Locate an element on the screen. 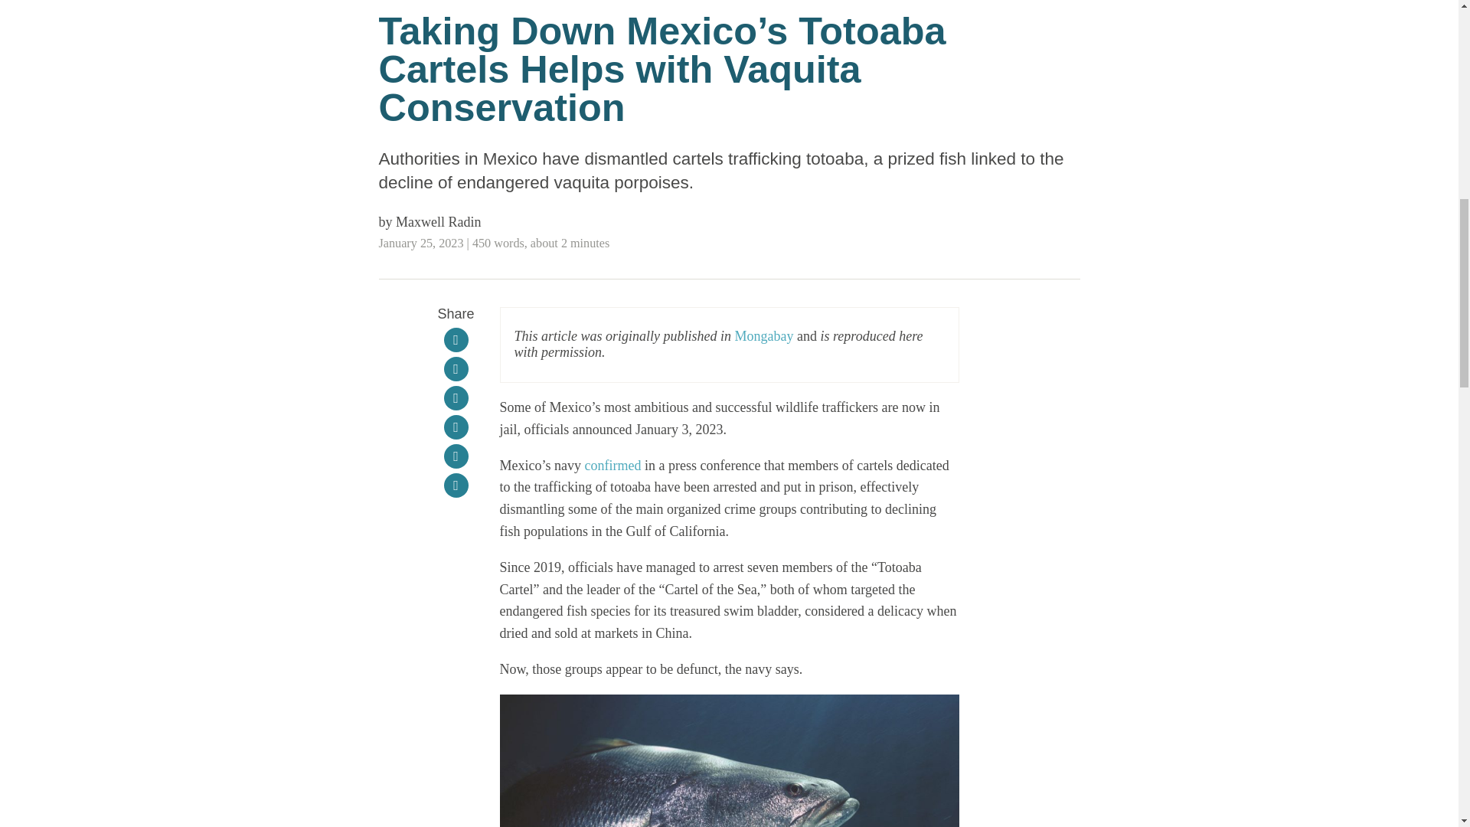 Image resolution: width=1470 pixels, height=827 pixels. Share on Pocket is located at coordinates (456, 427).